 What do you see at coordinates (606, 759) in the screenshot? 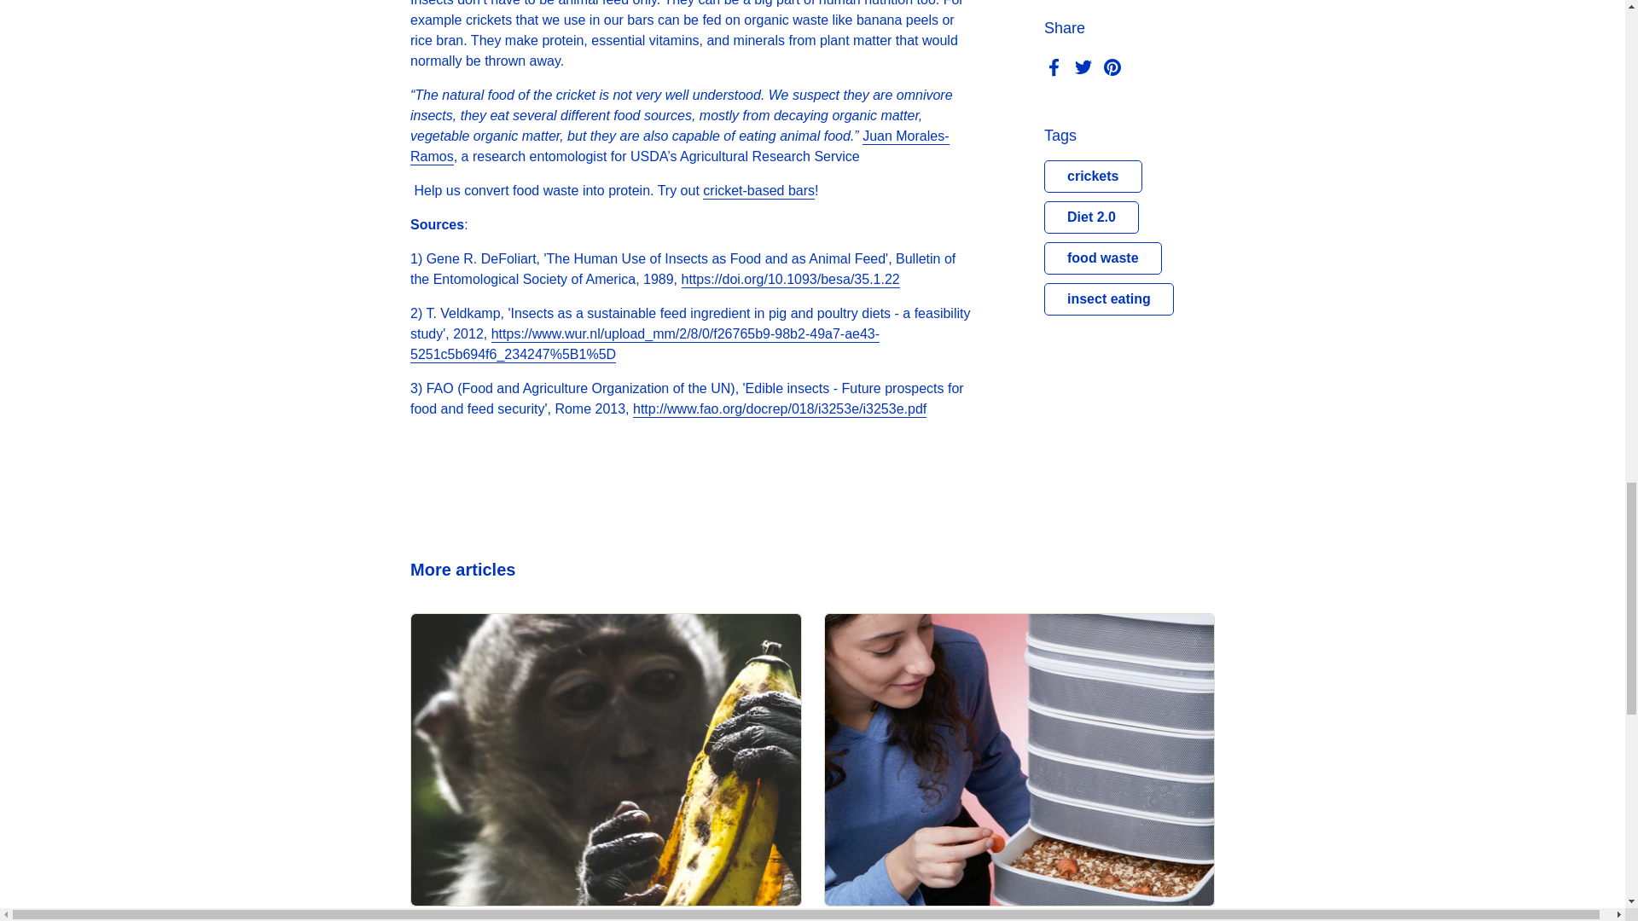
I see `This Works Better Than Counting Calories` at bounding box center [606, 759].